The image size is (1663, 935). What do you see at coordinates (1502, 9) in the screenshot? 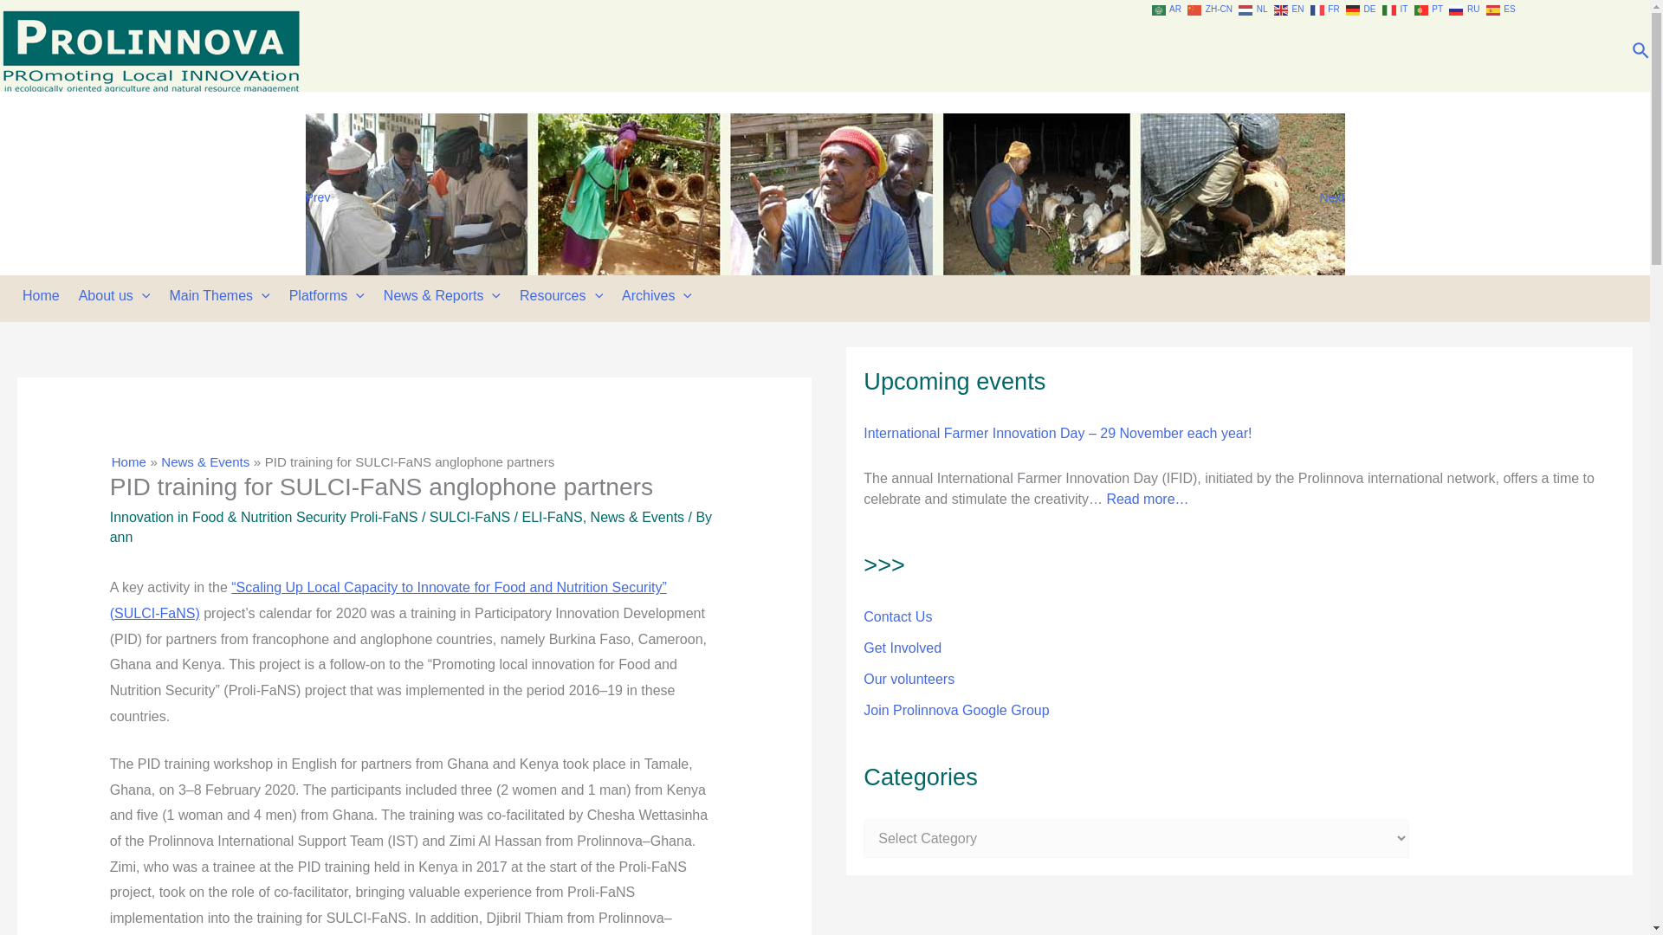
I see `Spanish` at bounding box center [1502, 9].